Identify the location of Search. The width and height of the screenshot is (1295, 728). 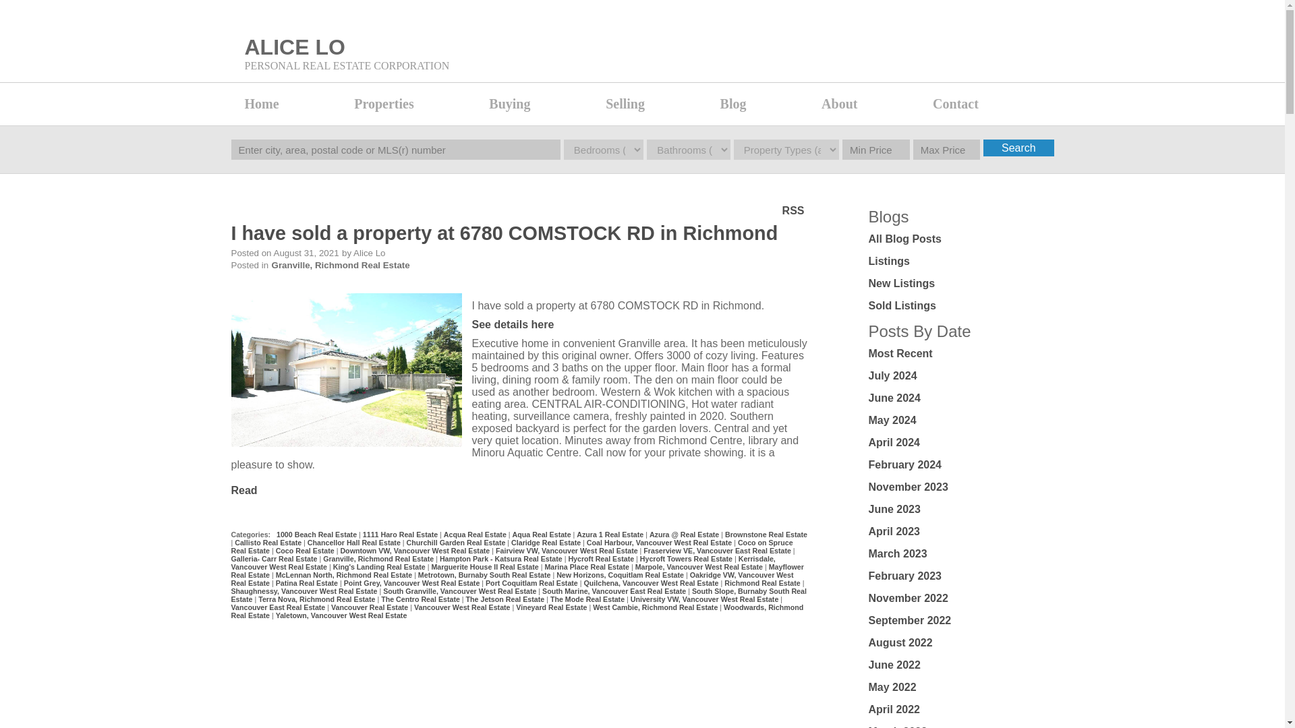
(1018, 148).